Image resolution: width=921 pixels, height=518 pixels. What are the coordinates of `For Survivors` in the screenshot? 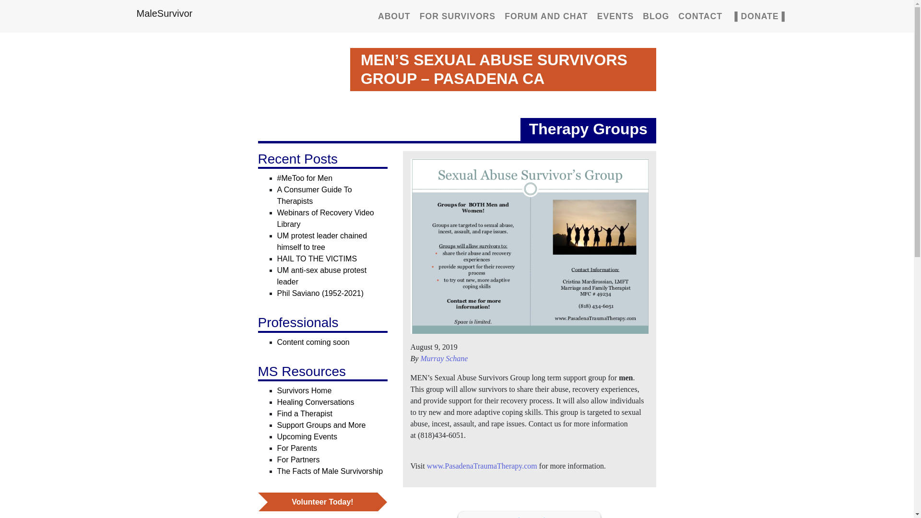 It's located at (458, 16).